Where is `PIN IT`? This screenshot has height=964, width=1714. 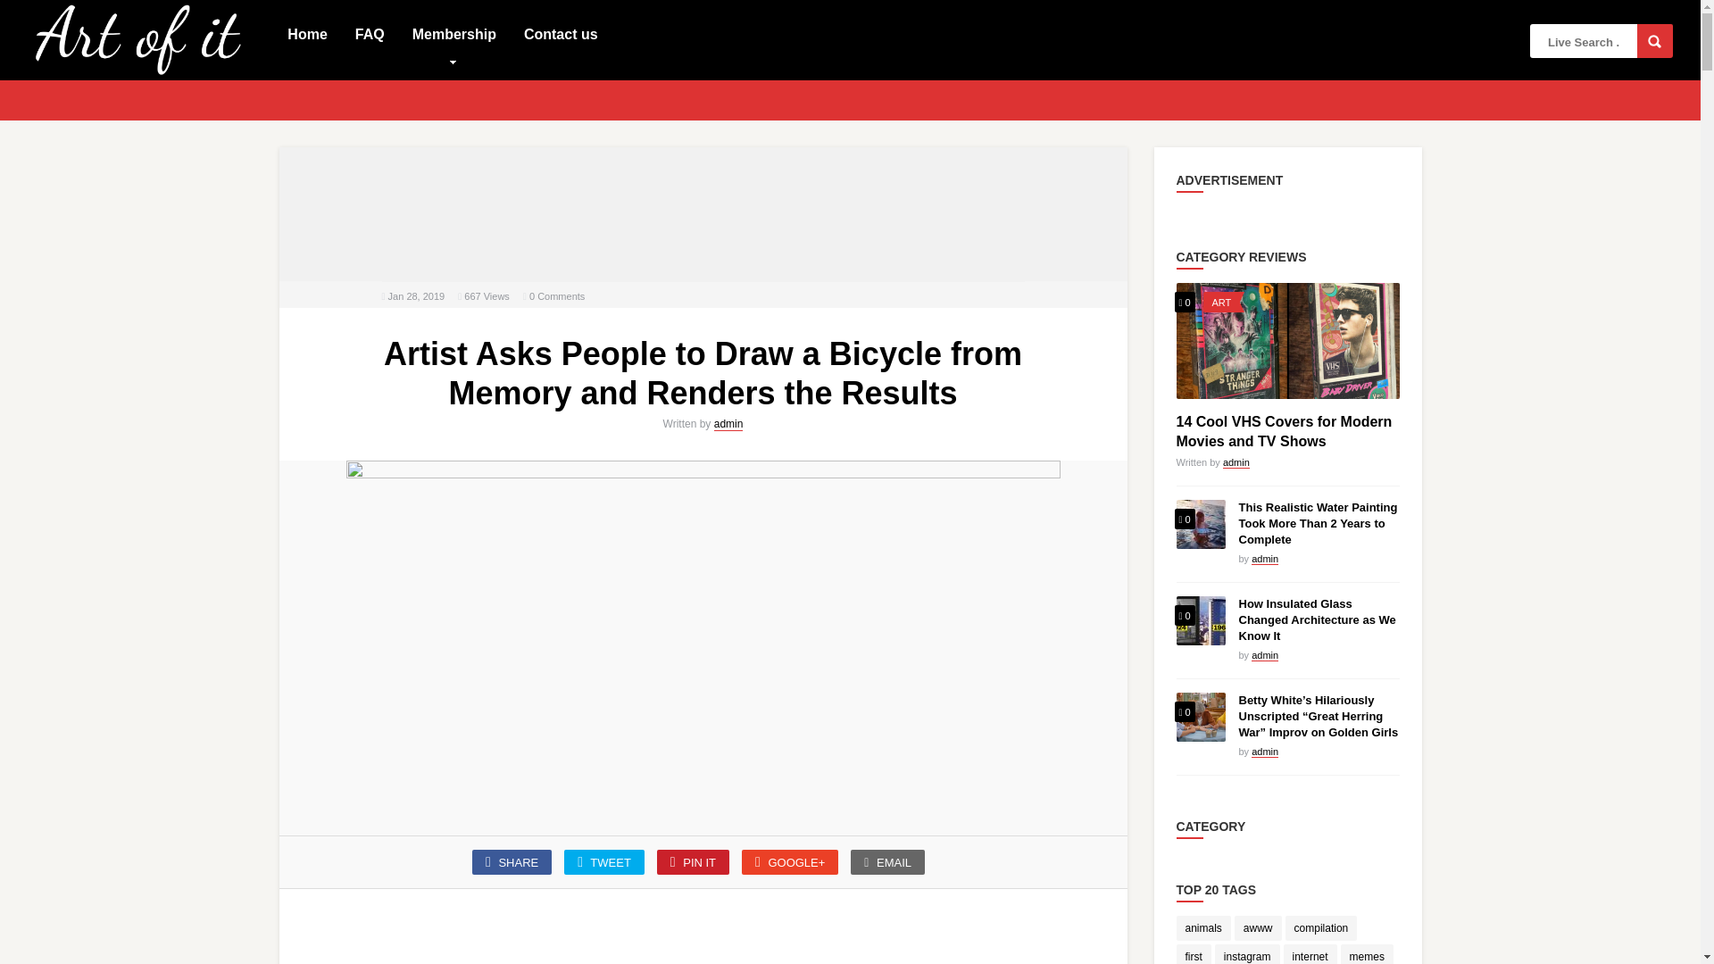 PIN IT is located at coordinates (693, 861).